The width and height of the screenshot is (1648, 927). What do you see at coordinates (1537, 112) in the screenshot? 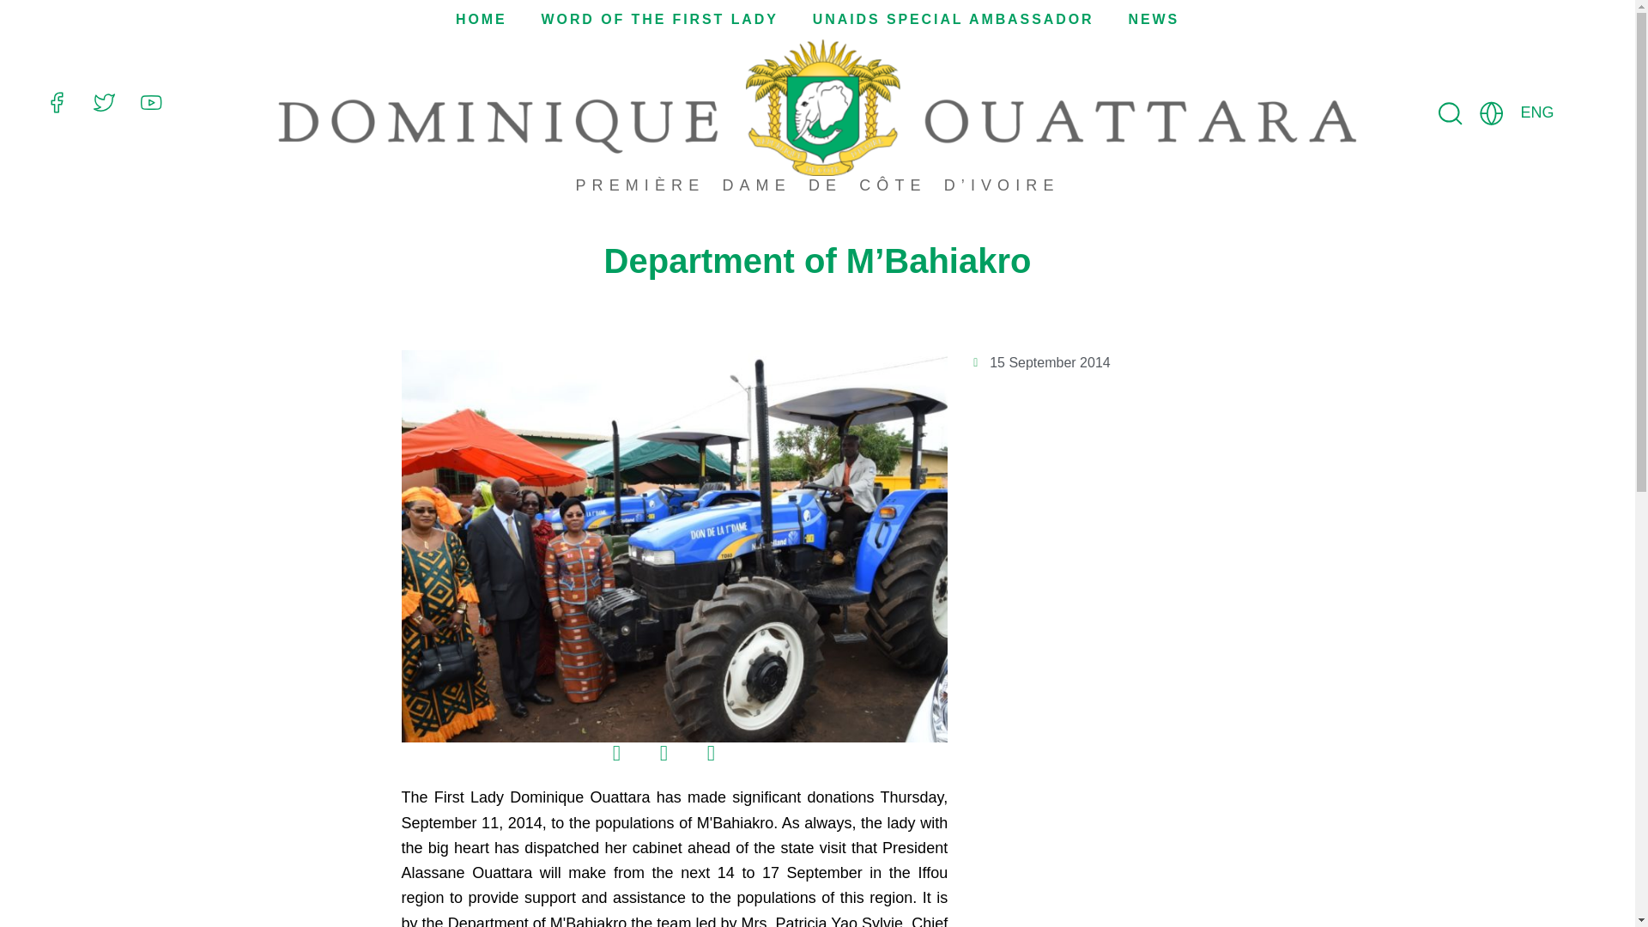
I see `ENG` at bounding box center [1537, 112].